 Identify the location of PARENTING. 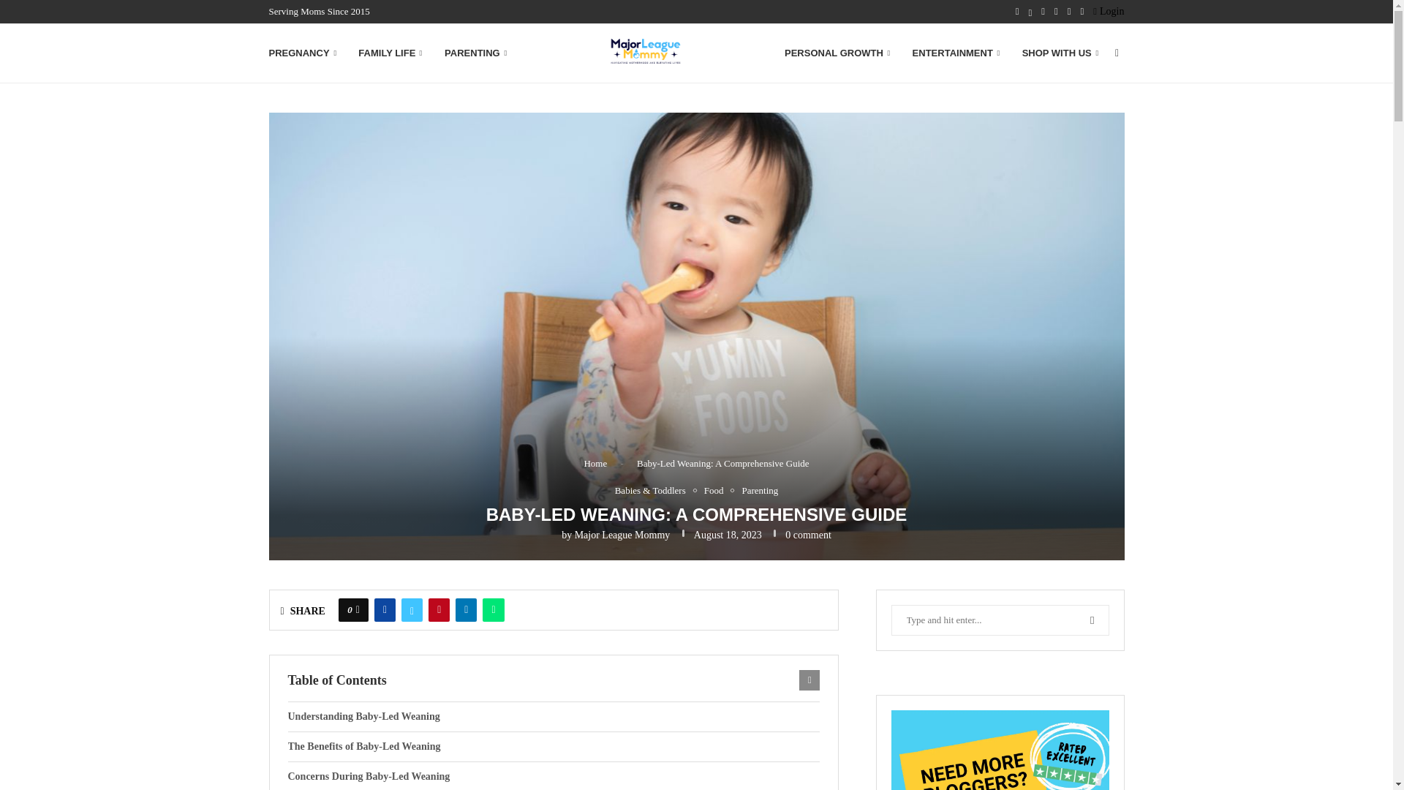
(475, 53).